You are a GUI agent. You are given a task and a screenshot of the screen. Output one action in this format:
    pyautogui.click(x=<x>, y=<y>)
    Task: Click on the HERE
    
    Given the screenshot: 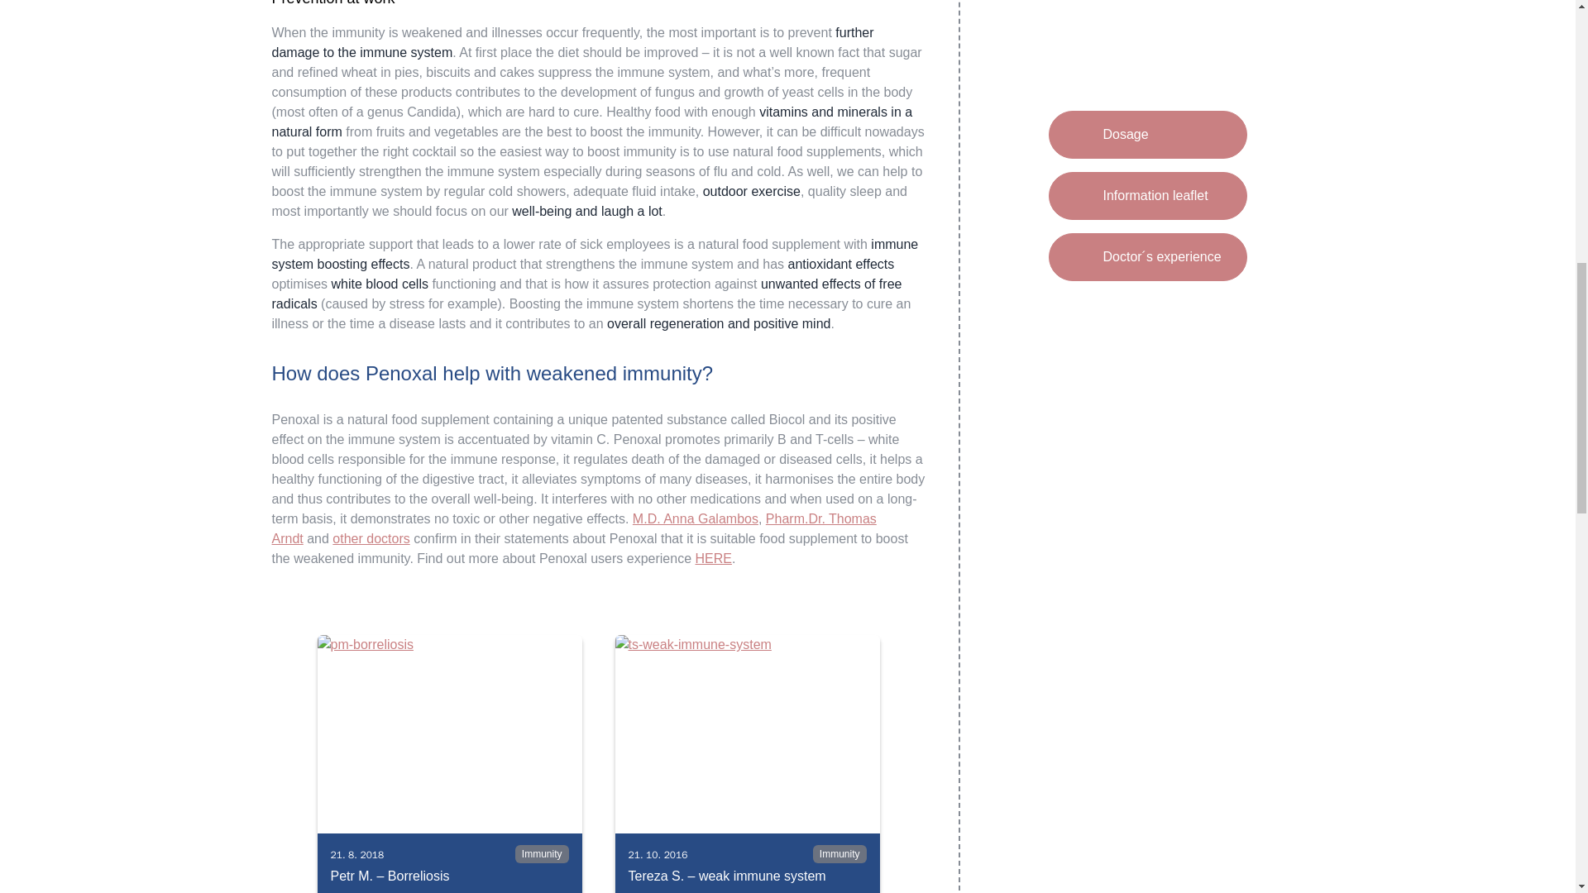 What is the action you would take?
    pyautogui.click(x=713, y=558)
    